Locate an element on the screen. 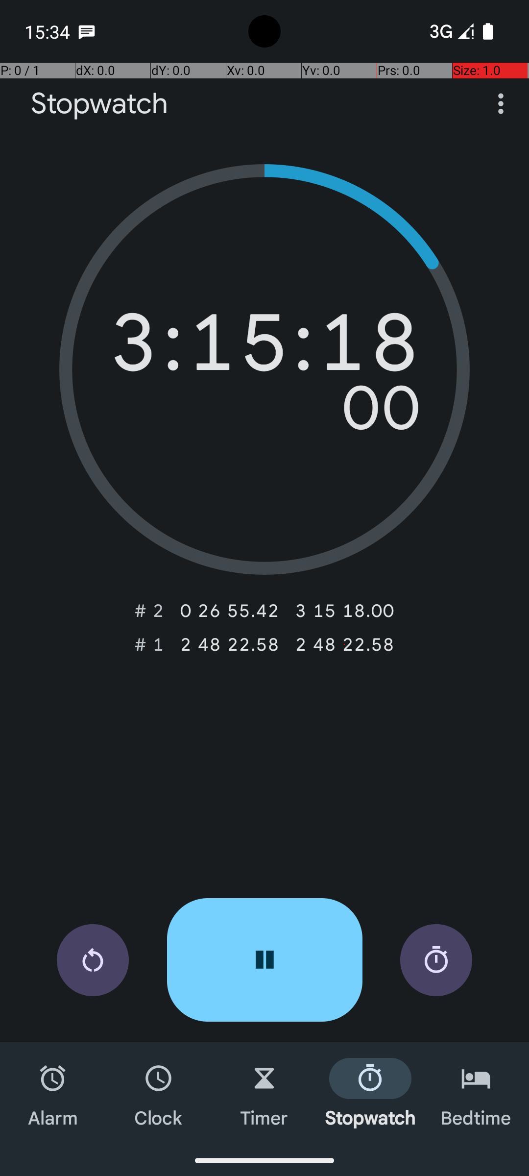  0‎ 26‎ 55.42 is located at coordinates (229, 611).